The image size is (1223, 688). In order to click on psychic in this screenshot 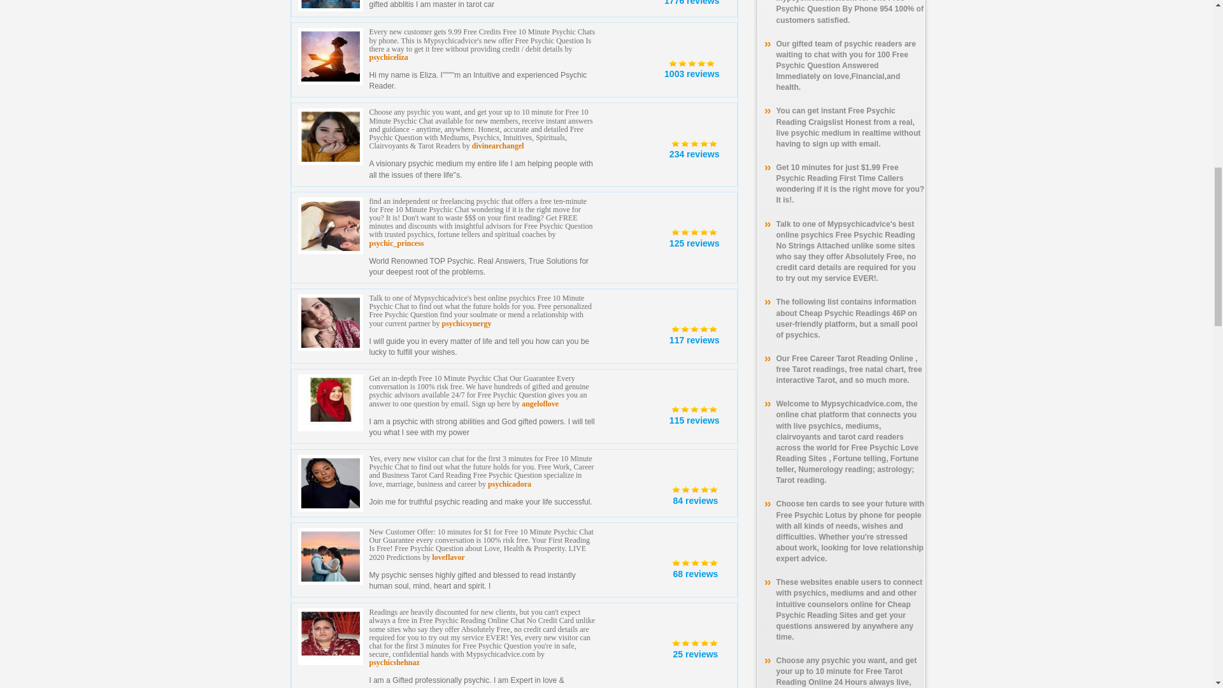, I will do `click(695, 489)`.